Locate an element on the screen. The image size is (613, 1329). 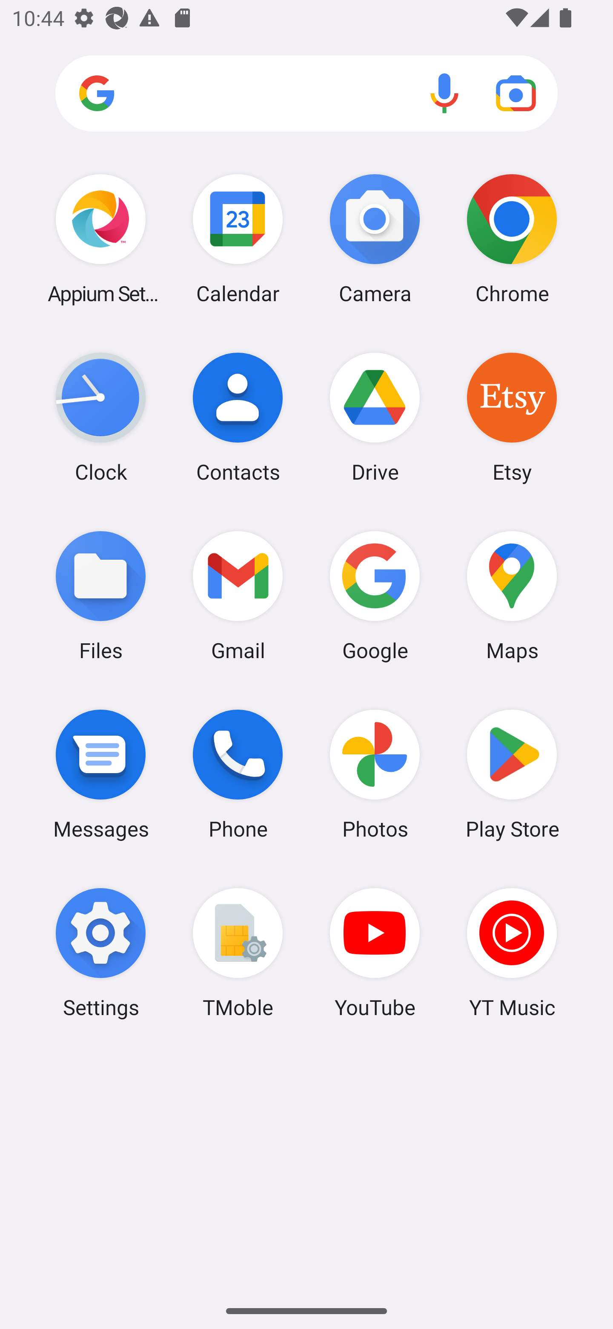
Google Lens is located at coordinates (516, 93).